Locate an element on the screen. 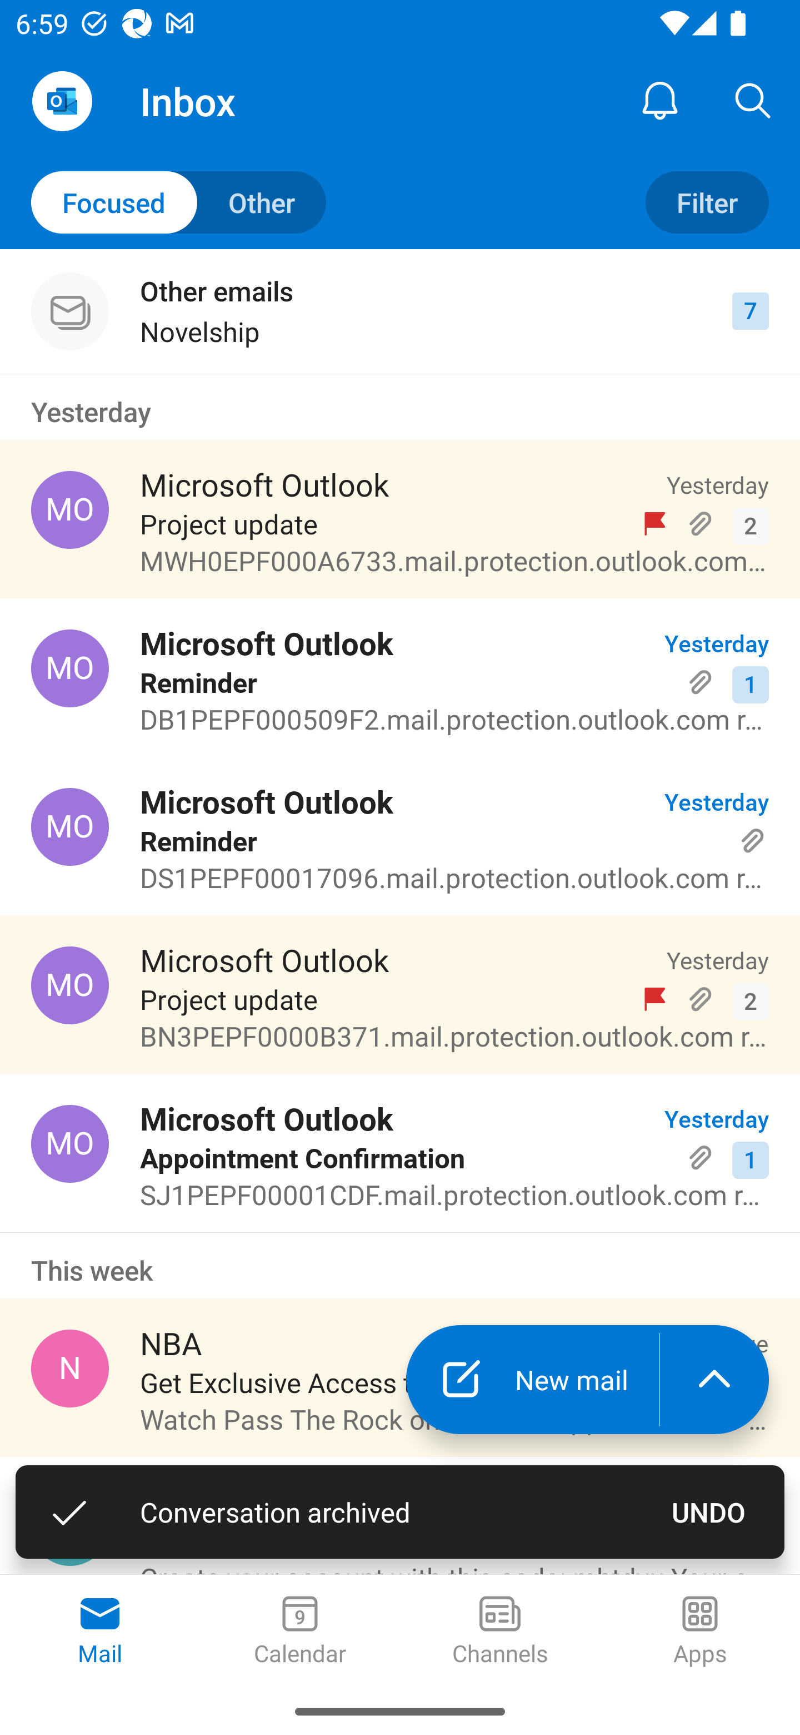 The image size is (800, 1735). New mail is located at coordinates (532, 1380).